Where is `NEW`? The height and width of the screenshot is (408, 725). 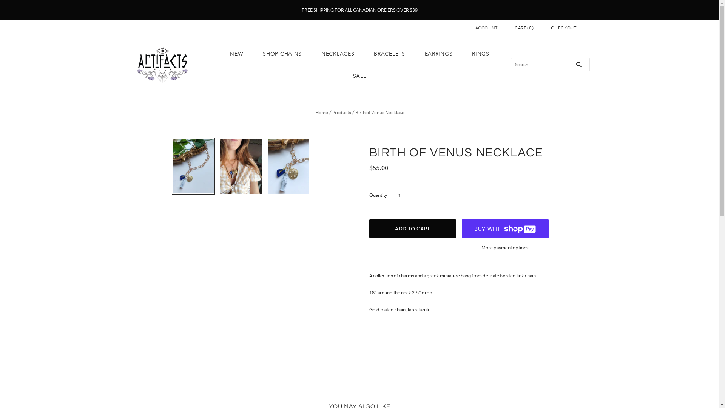 NEW is located at coordinates (236, 54).